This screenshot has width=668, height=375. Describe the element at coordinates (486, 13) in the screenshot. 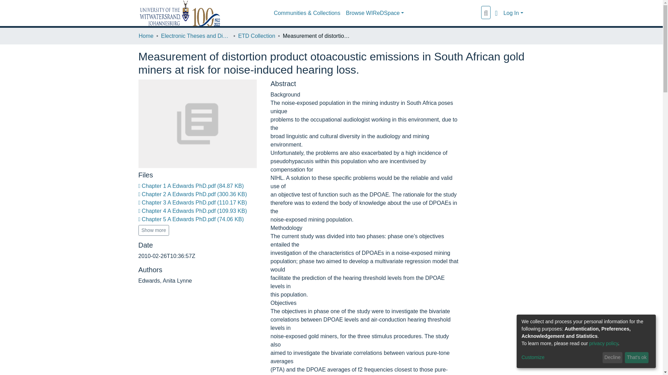

I see `Search` at that location.